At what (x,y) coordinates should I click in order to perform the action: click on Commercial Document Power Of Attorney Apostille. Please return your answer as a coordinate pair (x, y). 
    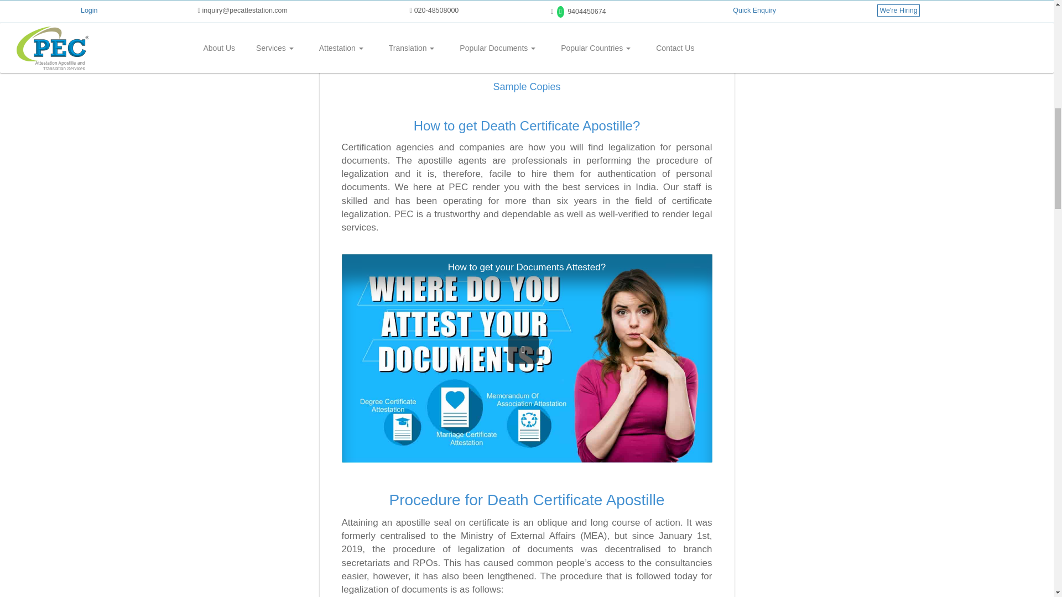
    Looking at the image, I should click on (633, 32).